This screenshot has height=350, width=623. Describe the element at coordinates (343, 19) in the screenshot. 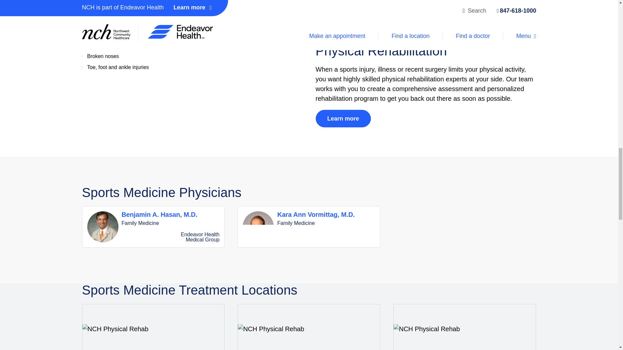

I see `Learn more` at that location.